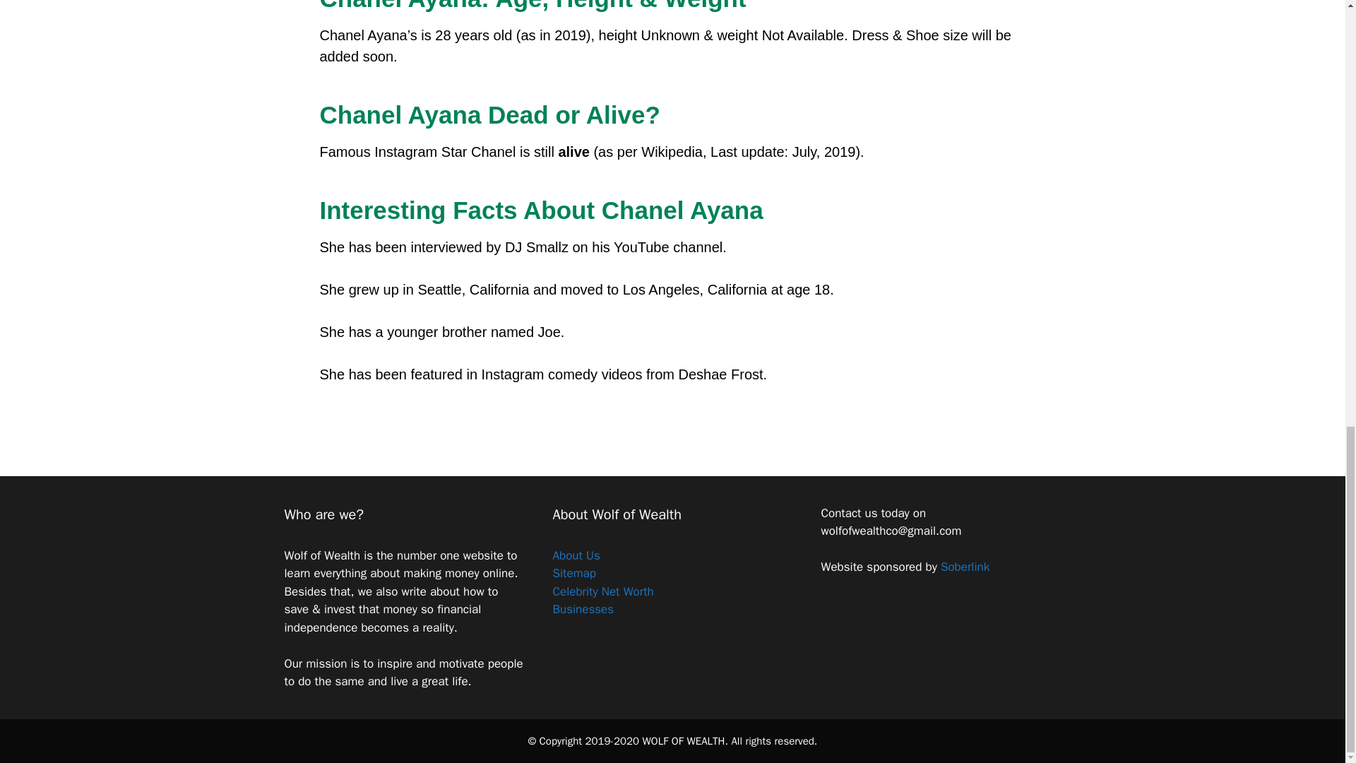  What do you see at coordinates (602, 591) in the screenshot?
I see `Celebrity Net Worth` at bounding box center [602, 591].